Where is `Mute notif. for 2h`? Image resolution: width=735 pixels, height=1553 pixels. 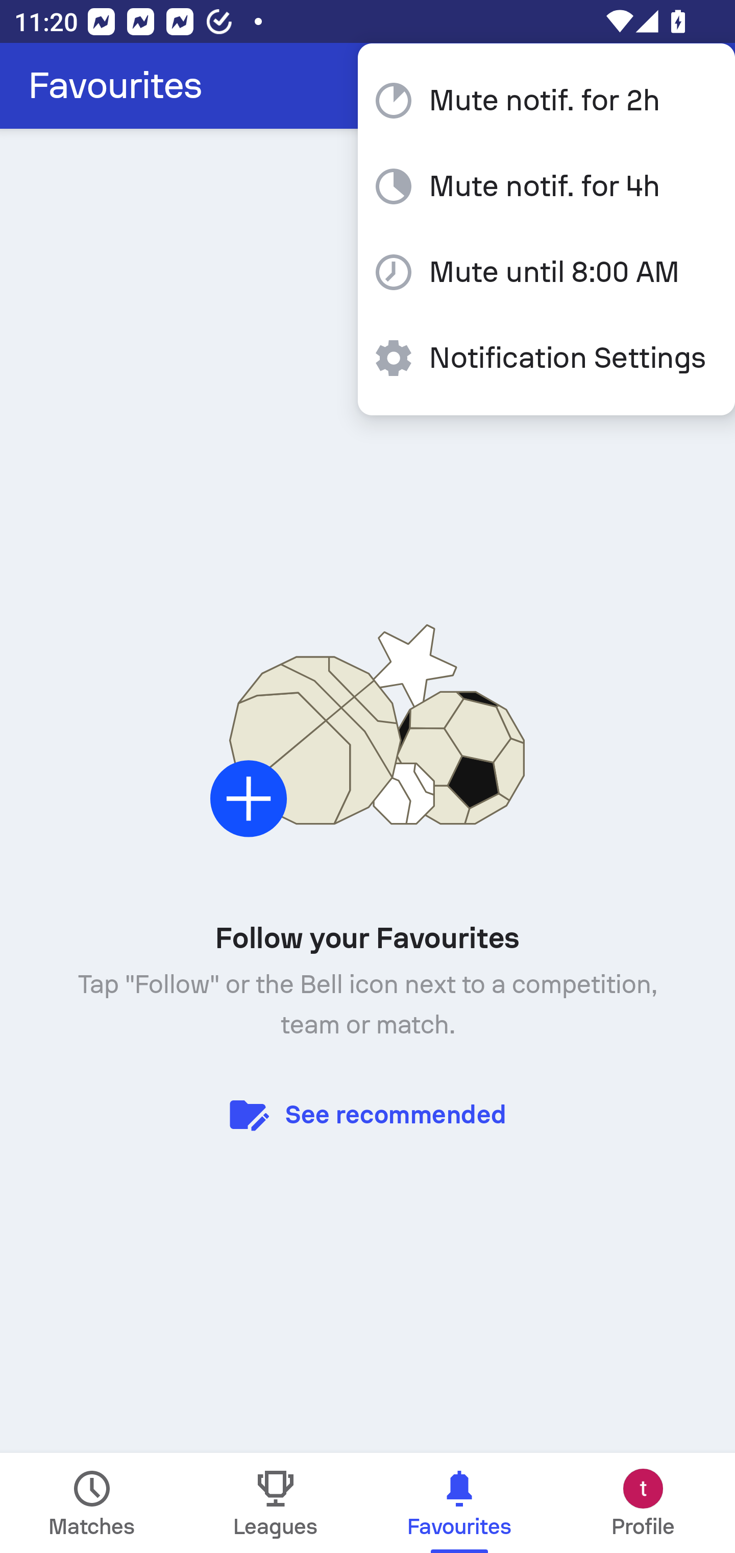 Mute notif. for 2h is located at coordinates (546, 100).